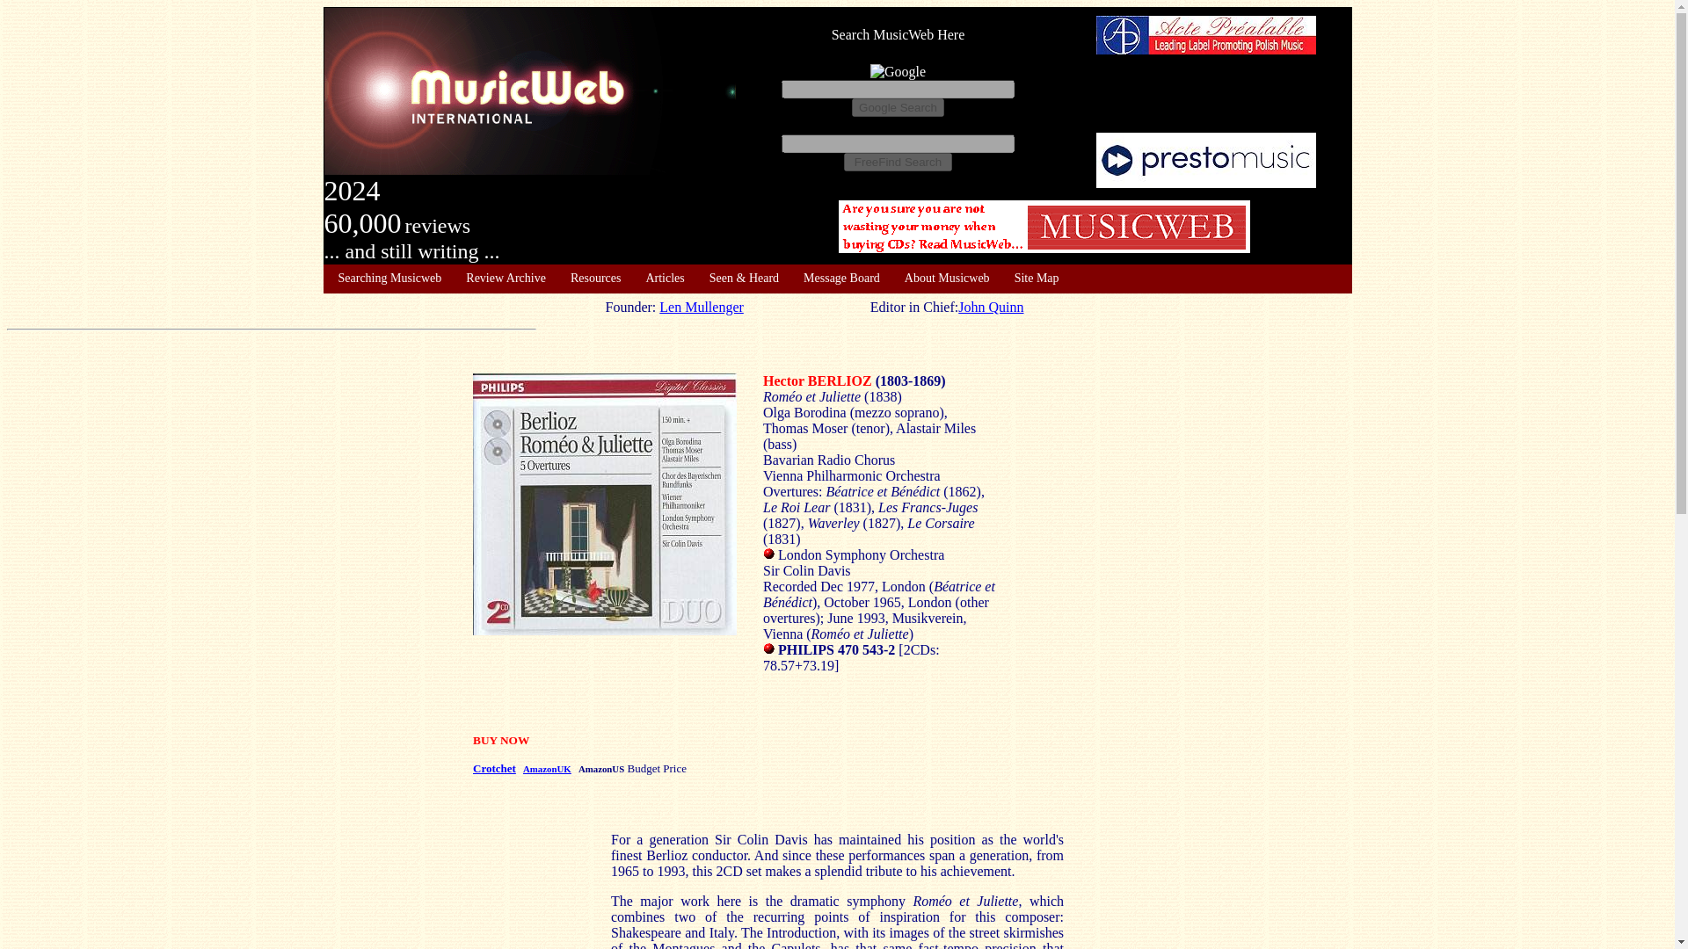 This screenshot has height=949, width=1688. What do you see at coordinates (664, 279) in the screenshot?
I see `Articles` at bounding box center [664, 279].